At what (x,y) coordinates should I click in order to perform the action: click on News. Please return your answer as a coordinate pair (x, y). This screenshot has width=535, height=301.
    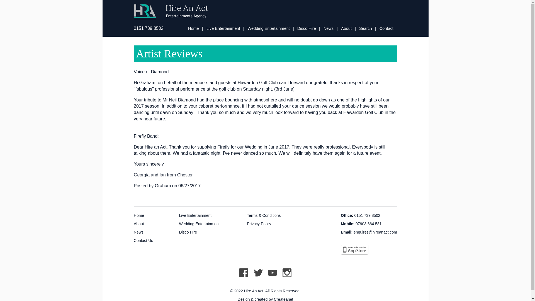
    Looking at the image, I should click on (328, 28).